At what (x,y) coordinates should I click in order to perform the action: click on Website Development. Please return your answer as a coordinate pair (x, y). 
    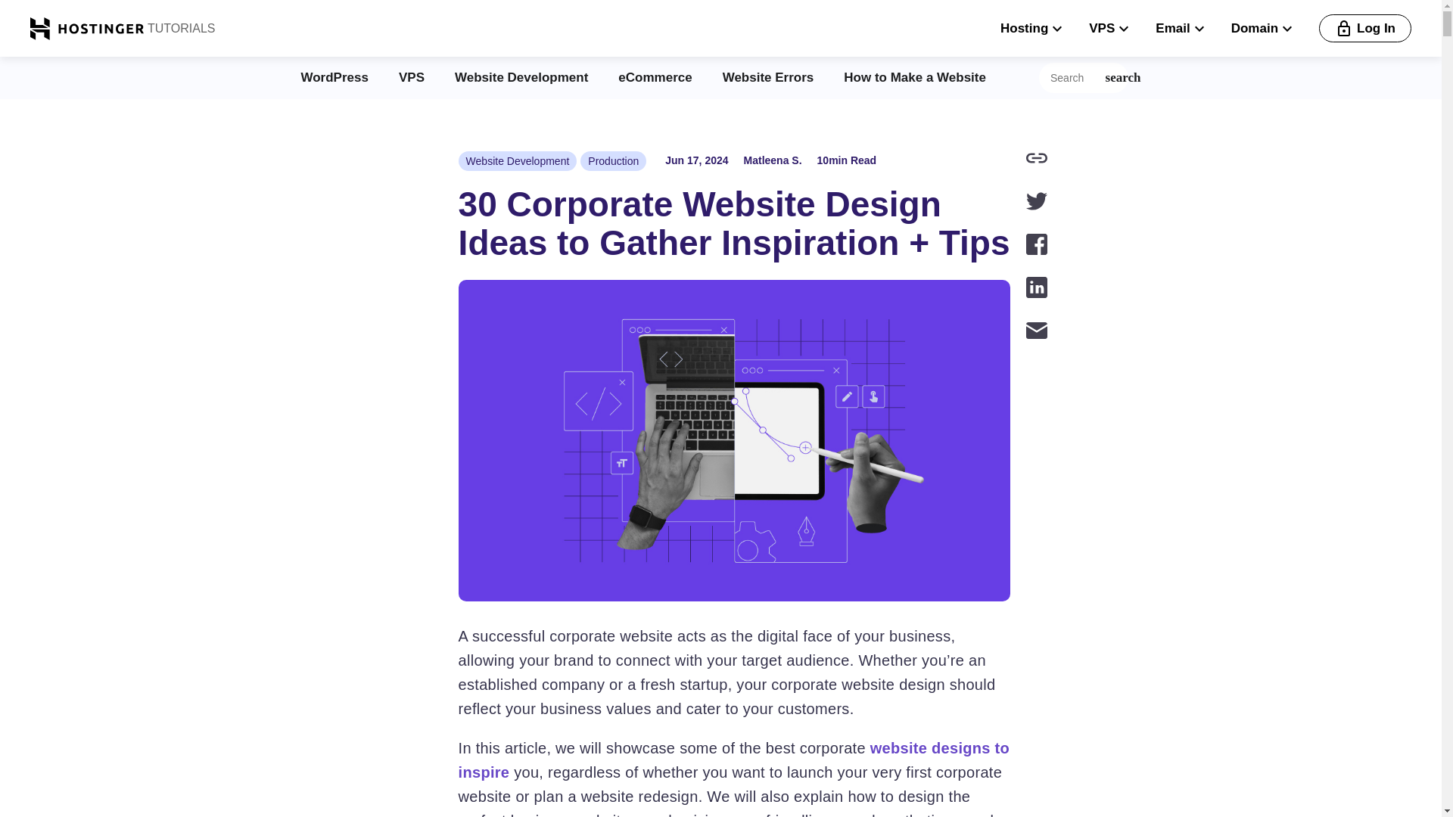
    Looking at the image, I should click on (521, 77).